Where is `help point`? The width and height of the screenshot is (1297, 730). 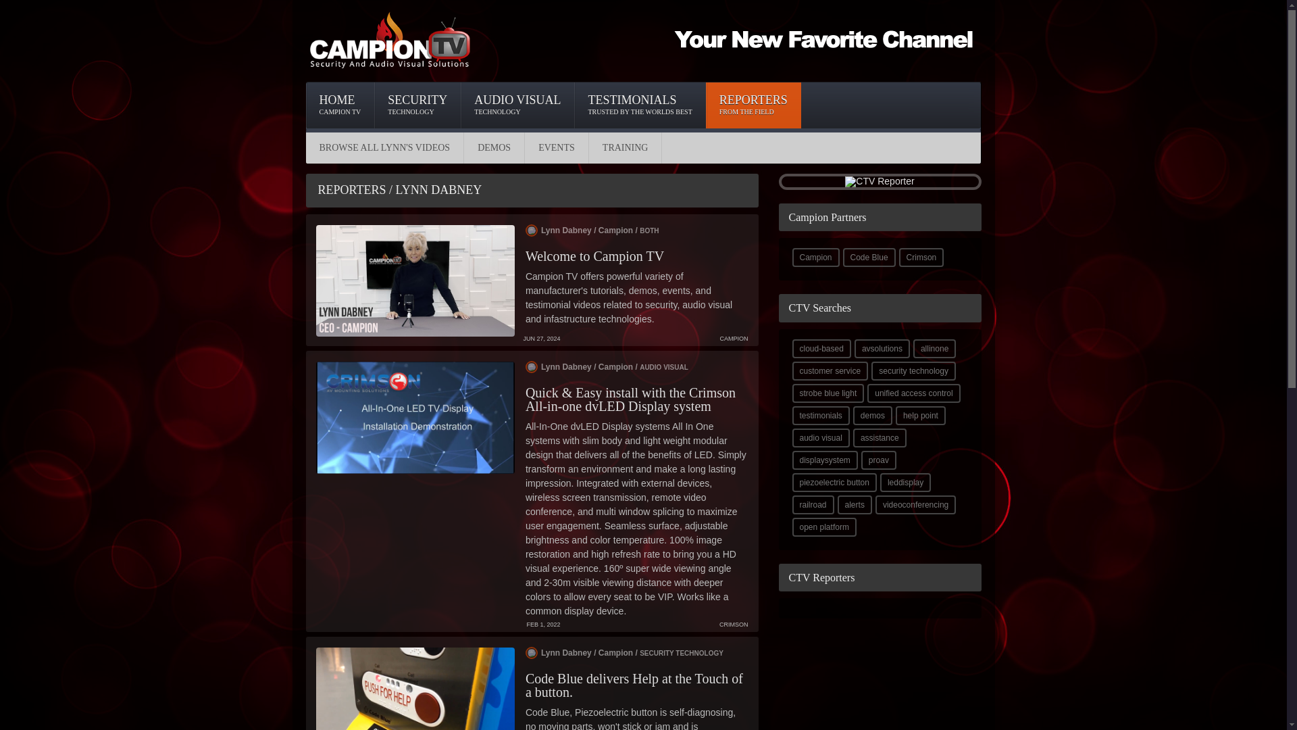 help point is located at coordinates (753, 105).